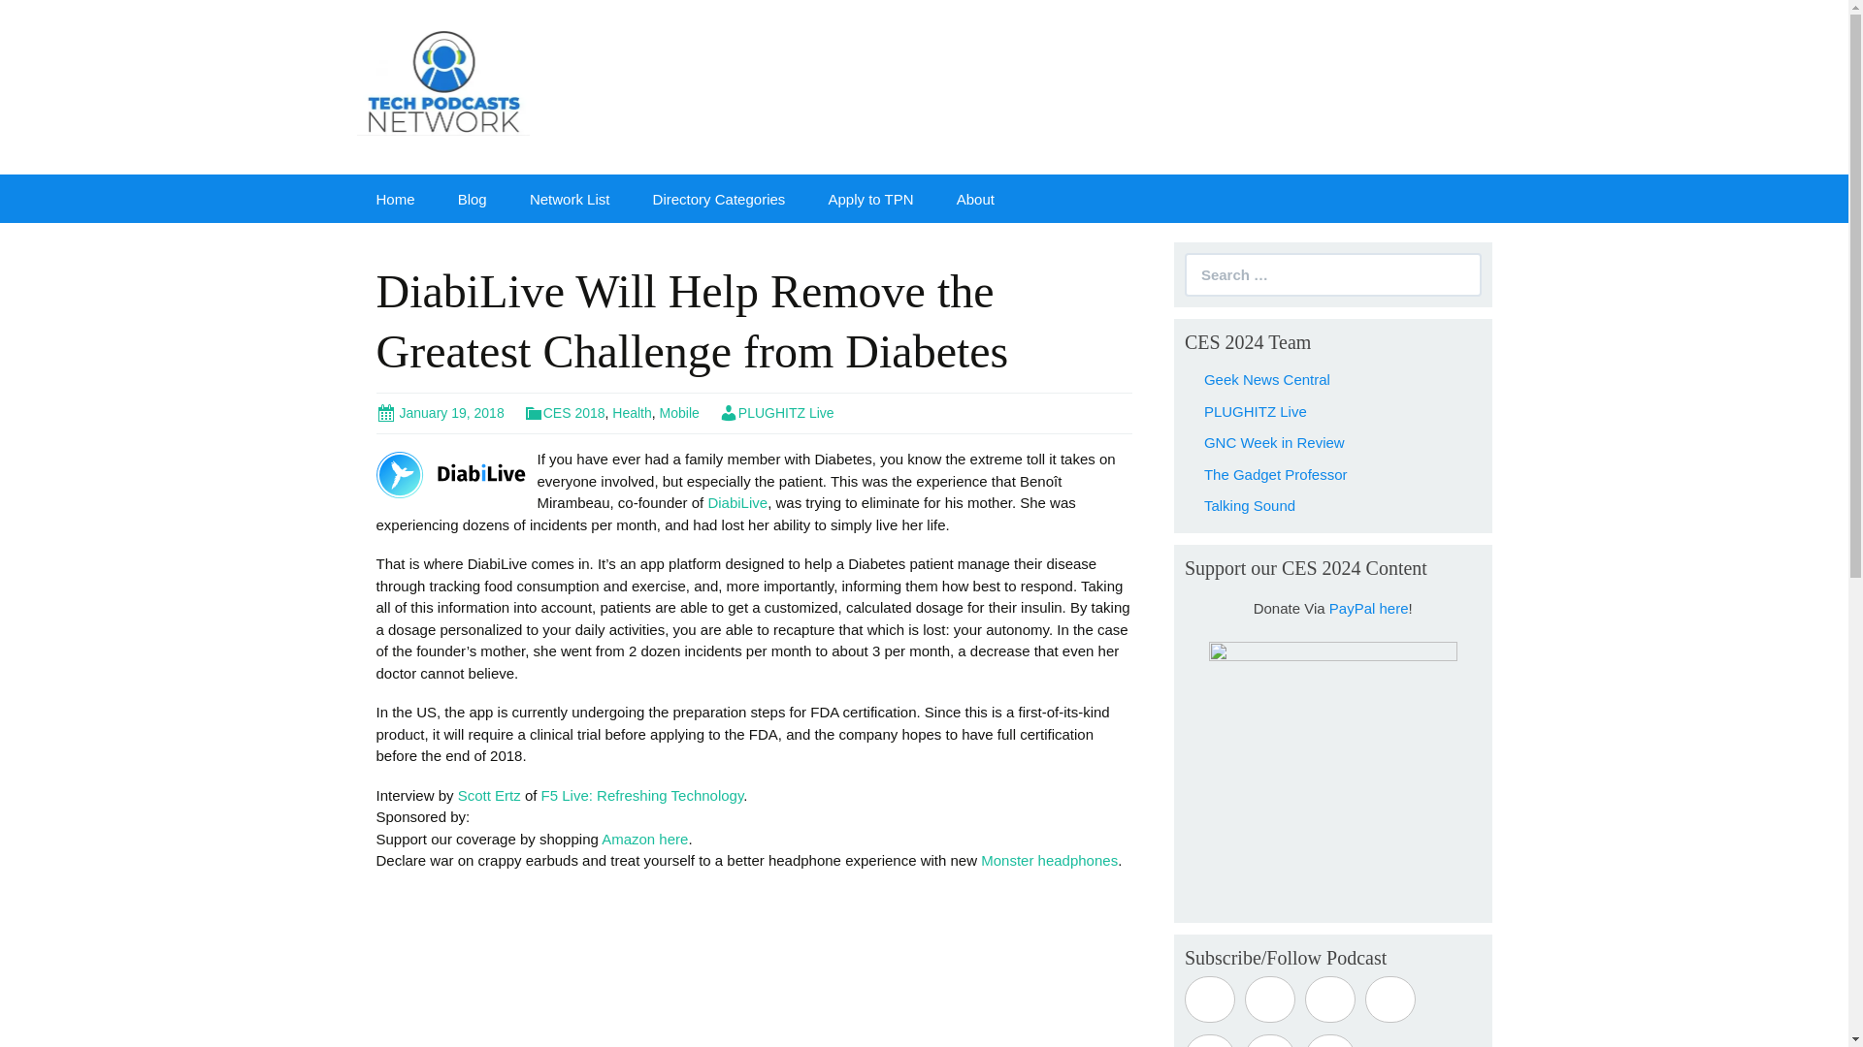 This screenshot has height=1047, width=1863. Describe the element at coordinates (1209, 1041) in the screenshot. I see `Subscribe by Email` at that location.